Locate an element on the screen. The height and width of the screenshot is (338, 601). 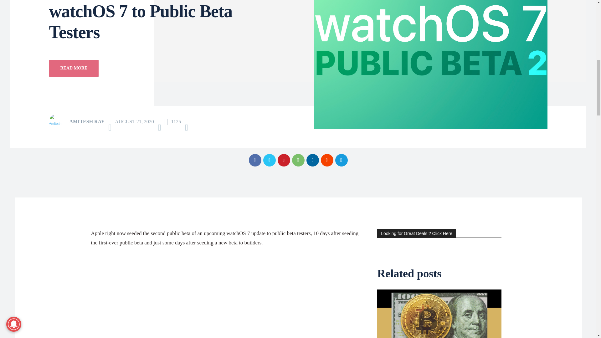
Read More is located at coordinates (73, 68).